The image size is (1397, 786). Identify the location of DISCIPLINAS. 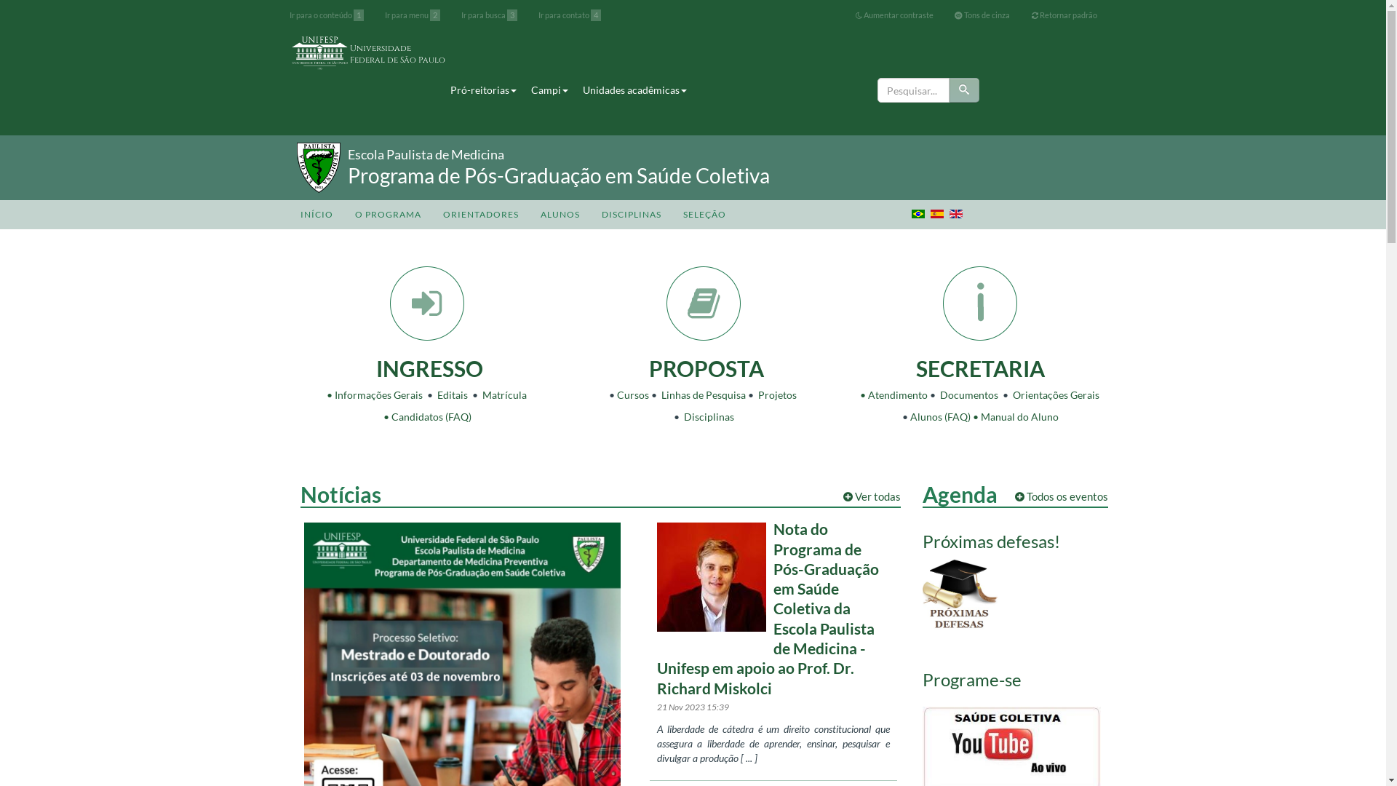
(632, 215).